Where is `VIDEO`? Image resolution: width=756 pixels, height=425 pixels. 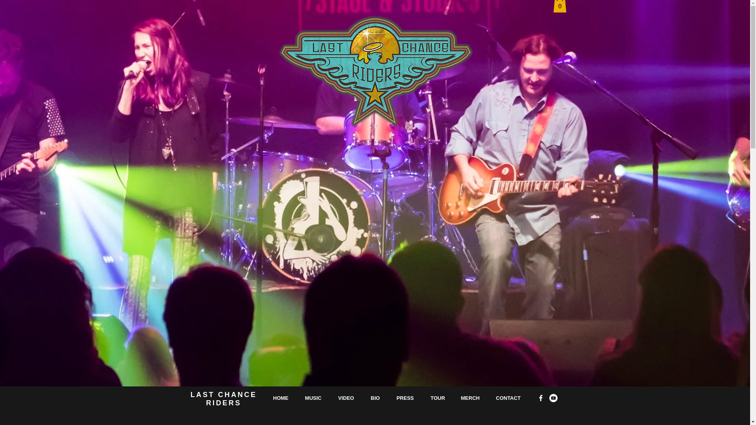 VIDEO is located at coordinates (346, 398).